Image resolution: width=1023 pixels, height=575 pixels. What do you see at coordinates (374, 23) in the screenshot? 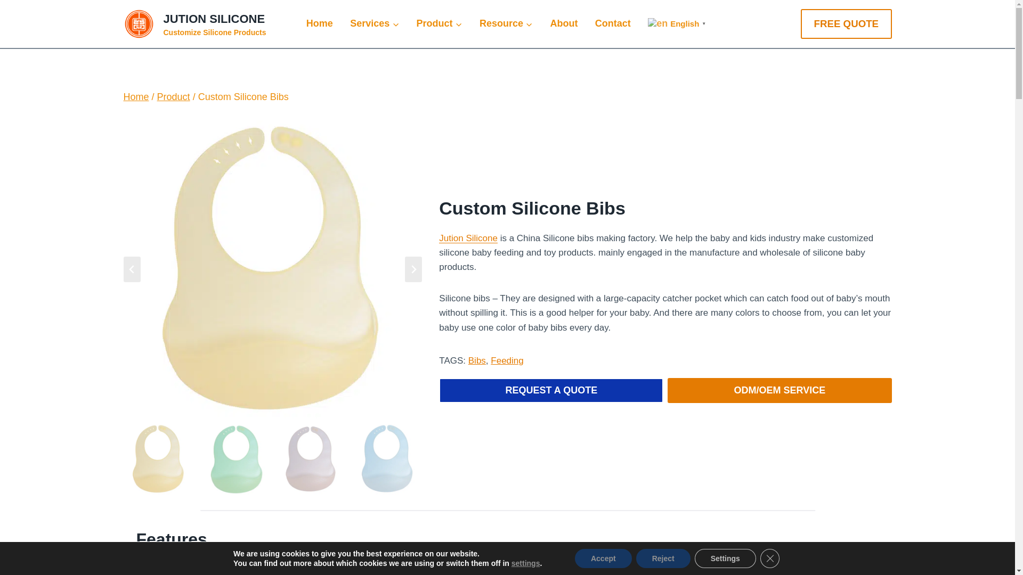
I see `Resource` at bounding box center [374, 23].